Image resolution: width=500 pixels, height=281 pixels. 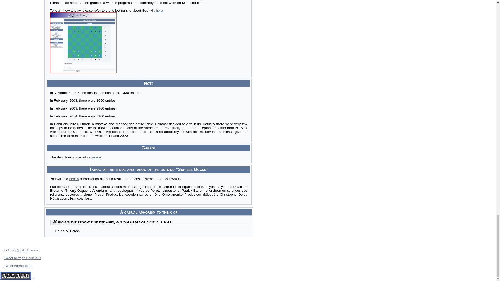 I want to click on here, so click(x=74, y=179).